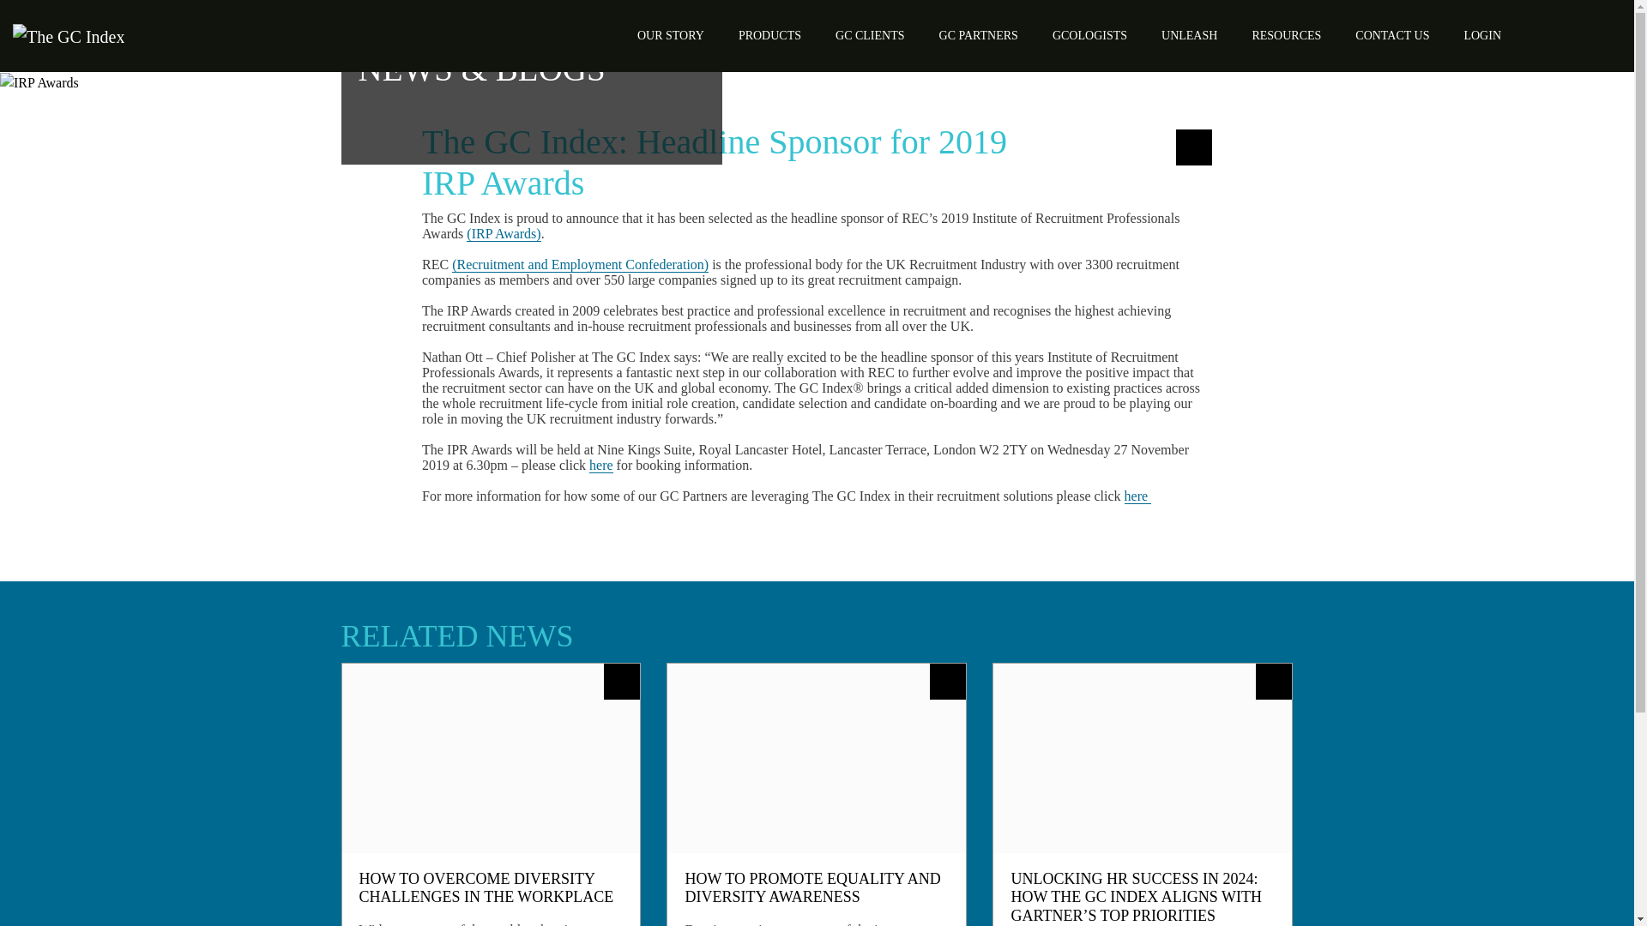 The image size is (1647, 926). What do you see at coordinates (870, 36) in the screenshot?
I see `GC CLIENTS` at bounding box center [870, 36].